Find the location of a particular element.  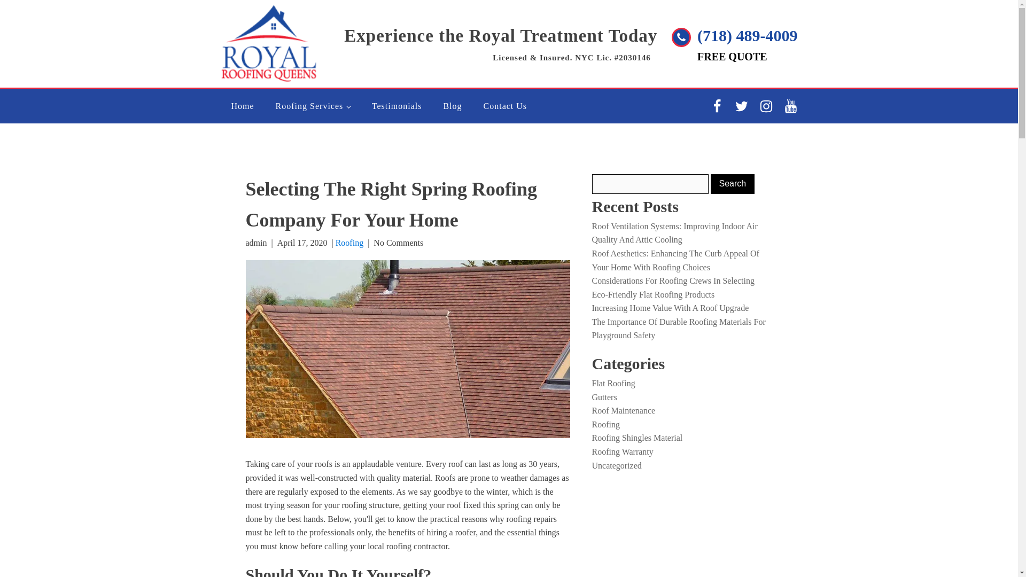

Testimonials is located at coordinates (397, 106).